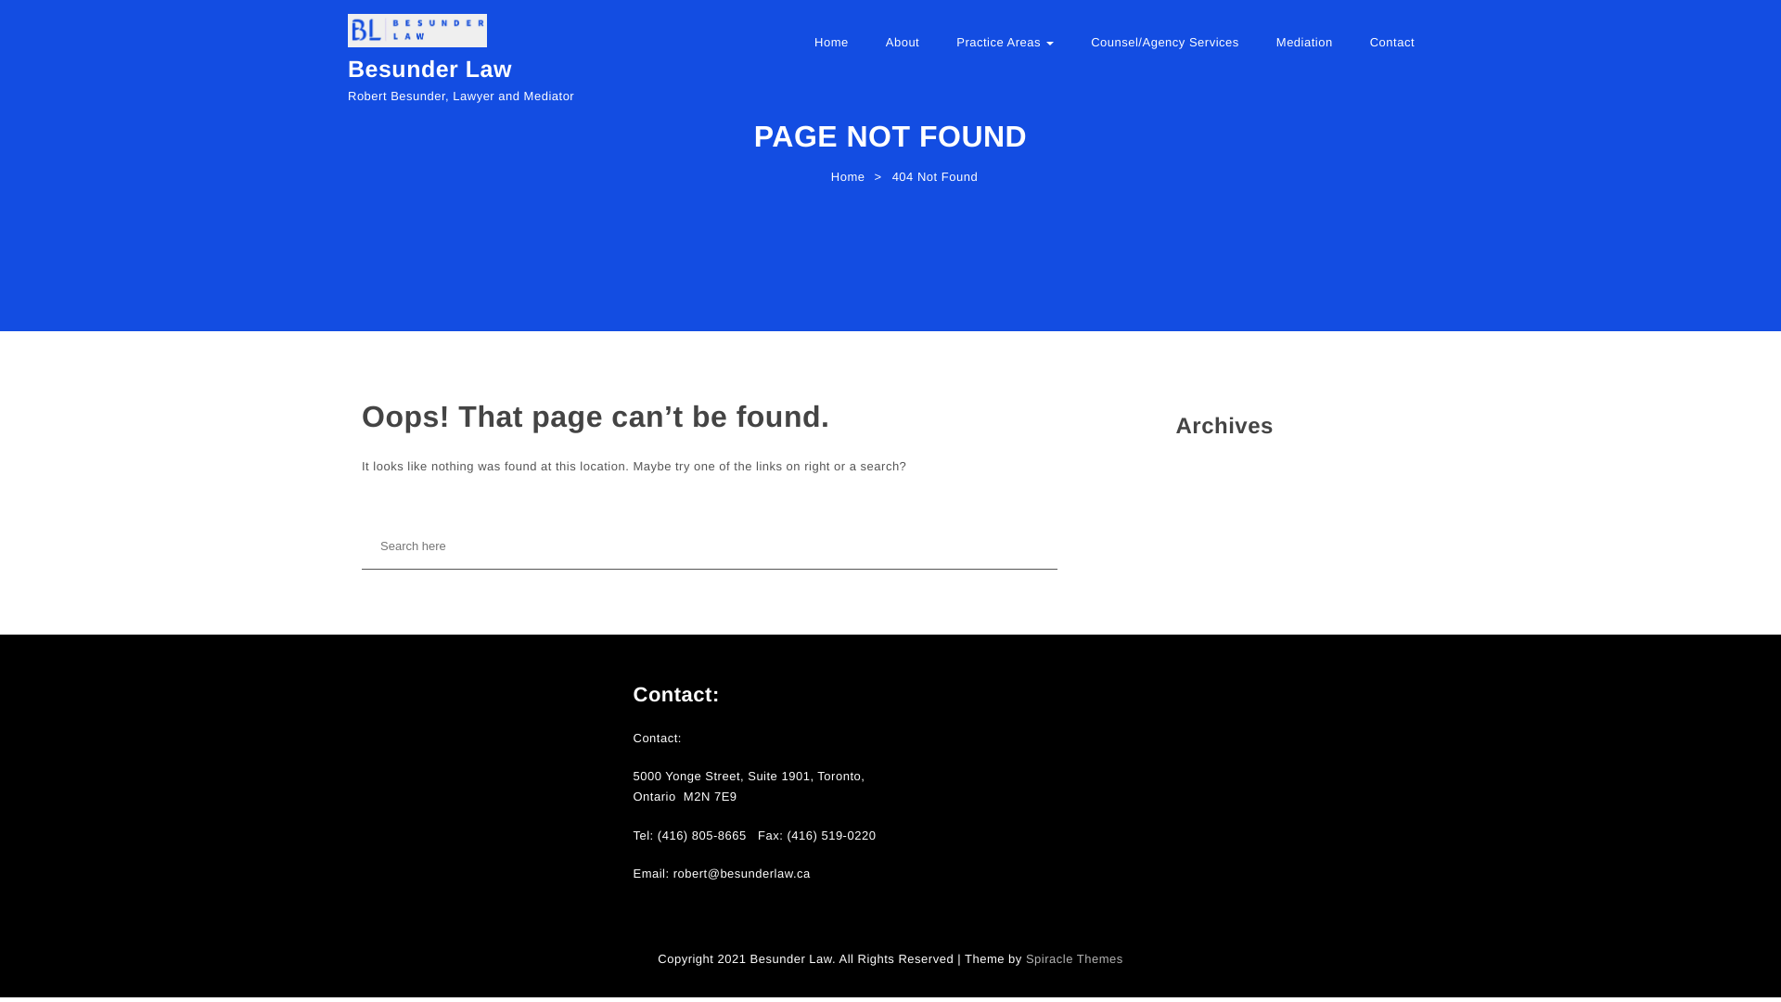  Describe the element at coordinates (1392, 51) in the screenshot. I see `Contact` at that location.